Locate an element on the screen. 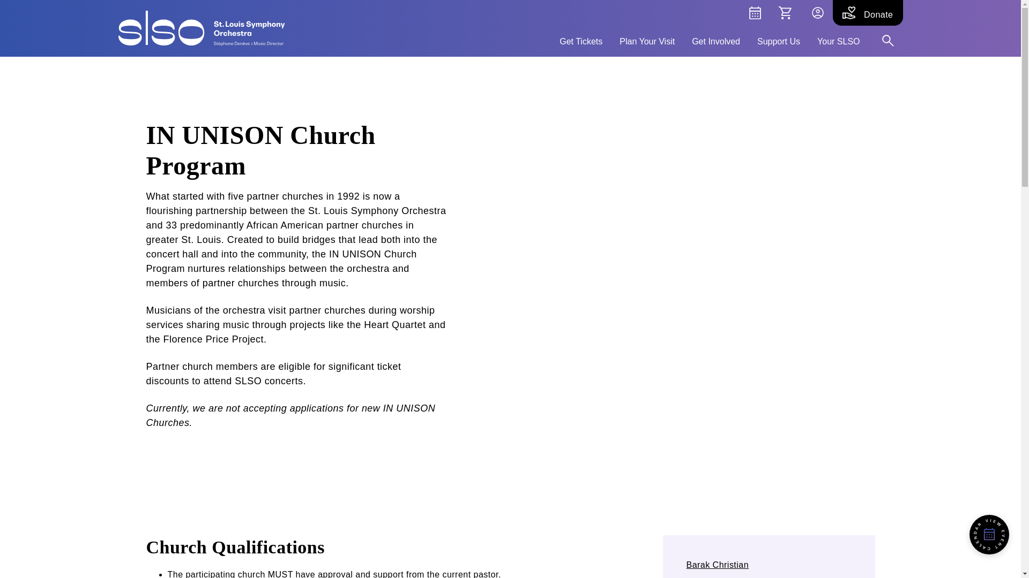  Support Us is located at coordinates (779, 40).